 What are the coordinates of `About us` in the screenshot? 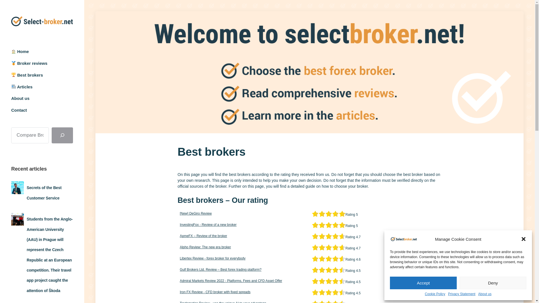 It's located at (20, 98).